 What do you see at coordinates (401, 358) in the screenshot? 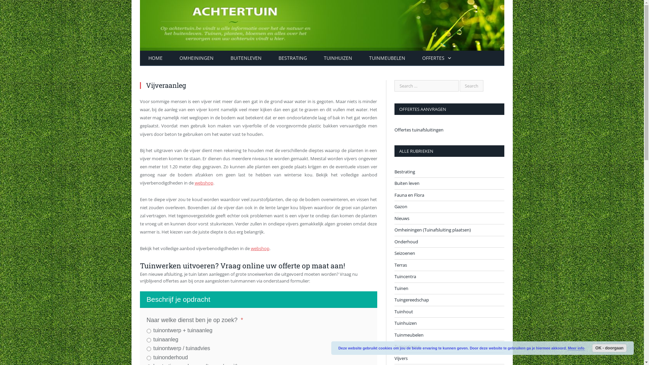
I see `Vijvers` at bounding box center [401, 358].